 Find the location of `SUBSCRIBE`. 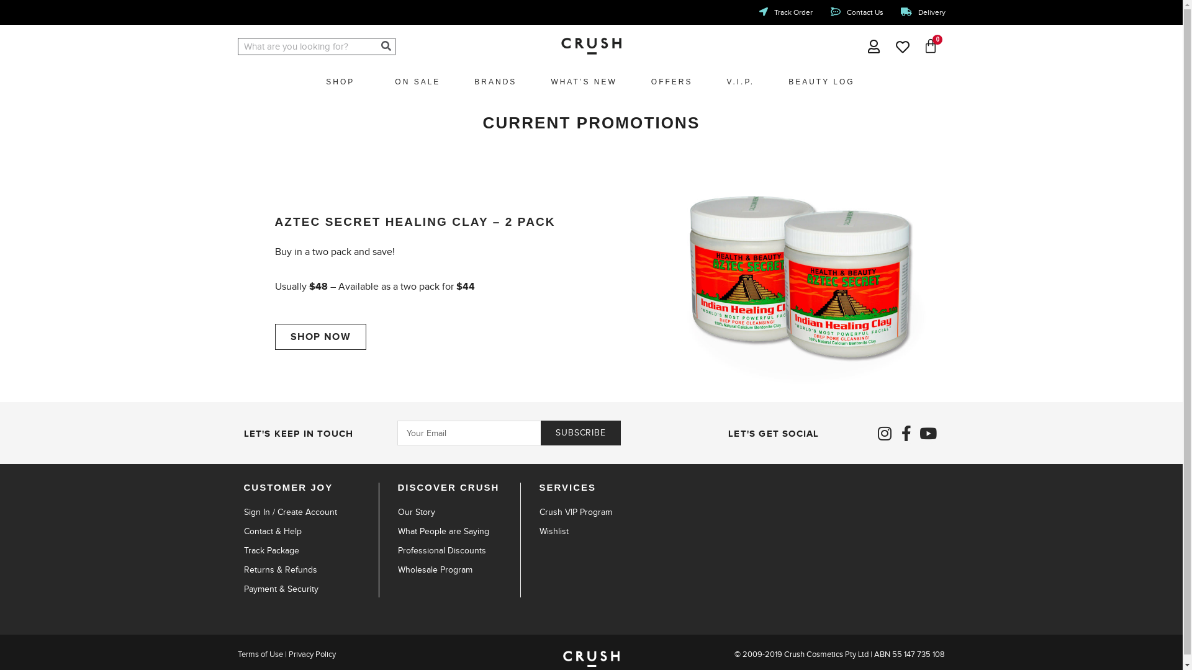

SUBSCRIBE is located at coordinates (580, 433).